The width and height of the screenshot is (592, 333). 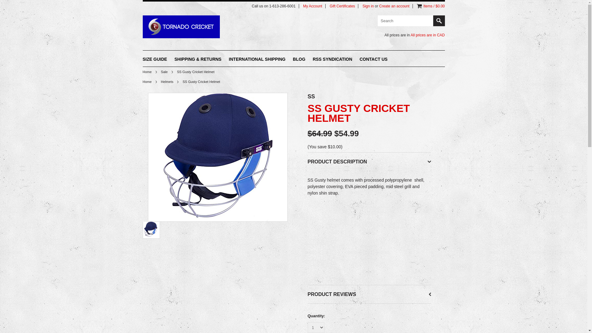 What do you see at coordinates (438, 21) in the screenshot?
I see `Search` at bounding box center [438, 21].